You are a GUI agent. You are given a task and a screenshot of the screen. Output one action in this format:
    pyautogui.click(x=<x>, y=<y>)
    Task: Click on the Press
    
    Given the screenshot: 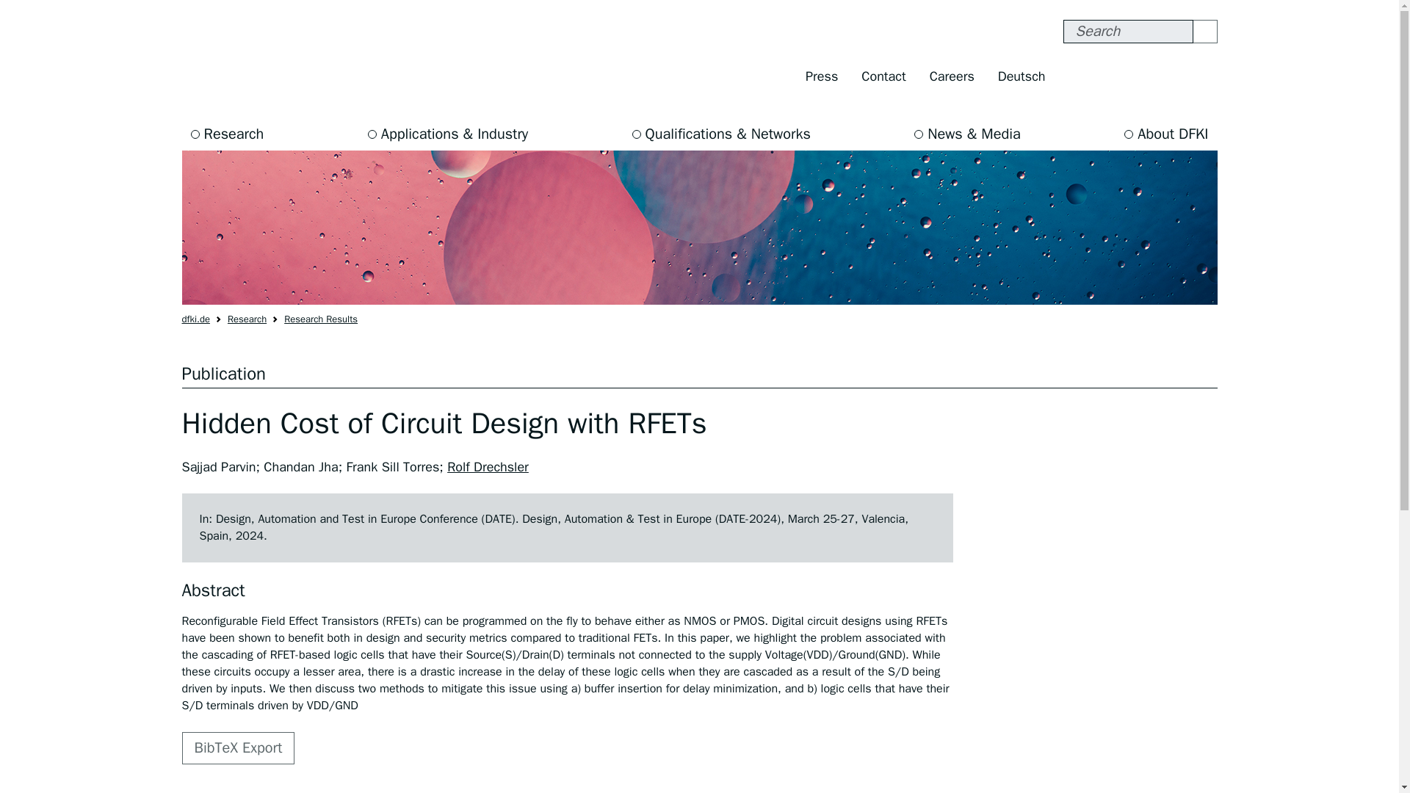 What is the action you would take?
    pyautogui.click(x=821, y=76)
    